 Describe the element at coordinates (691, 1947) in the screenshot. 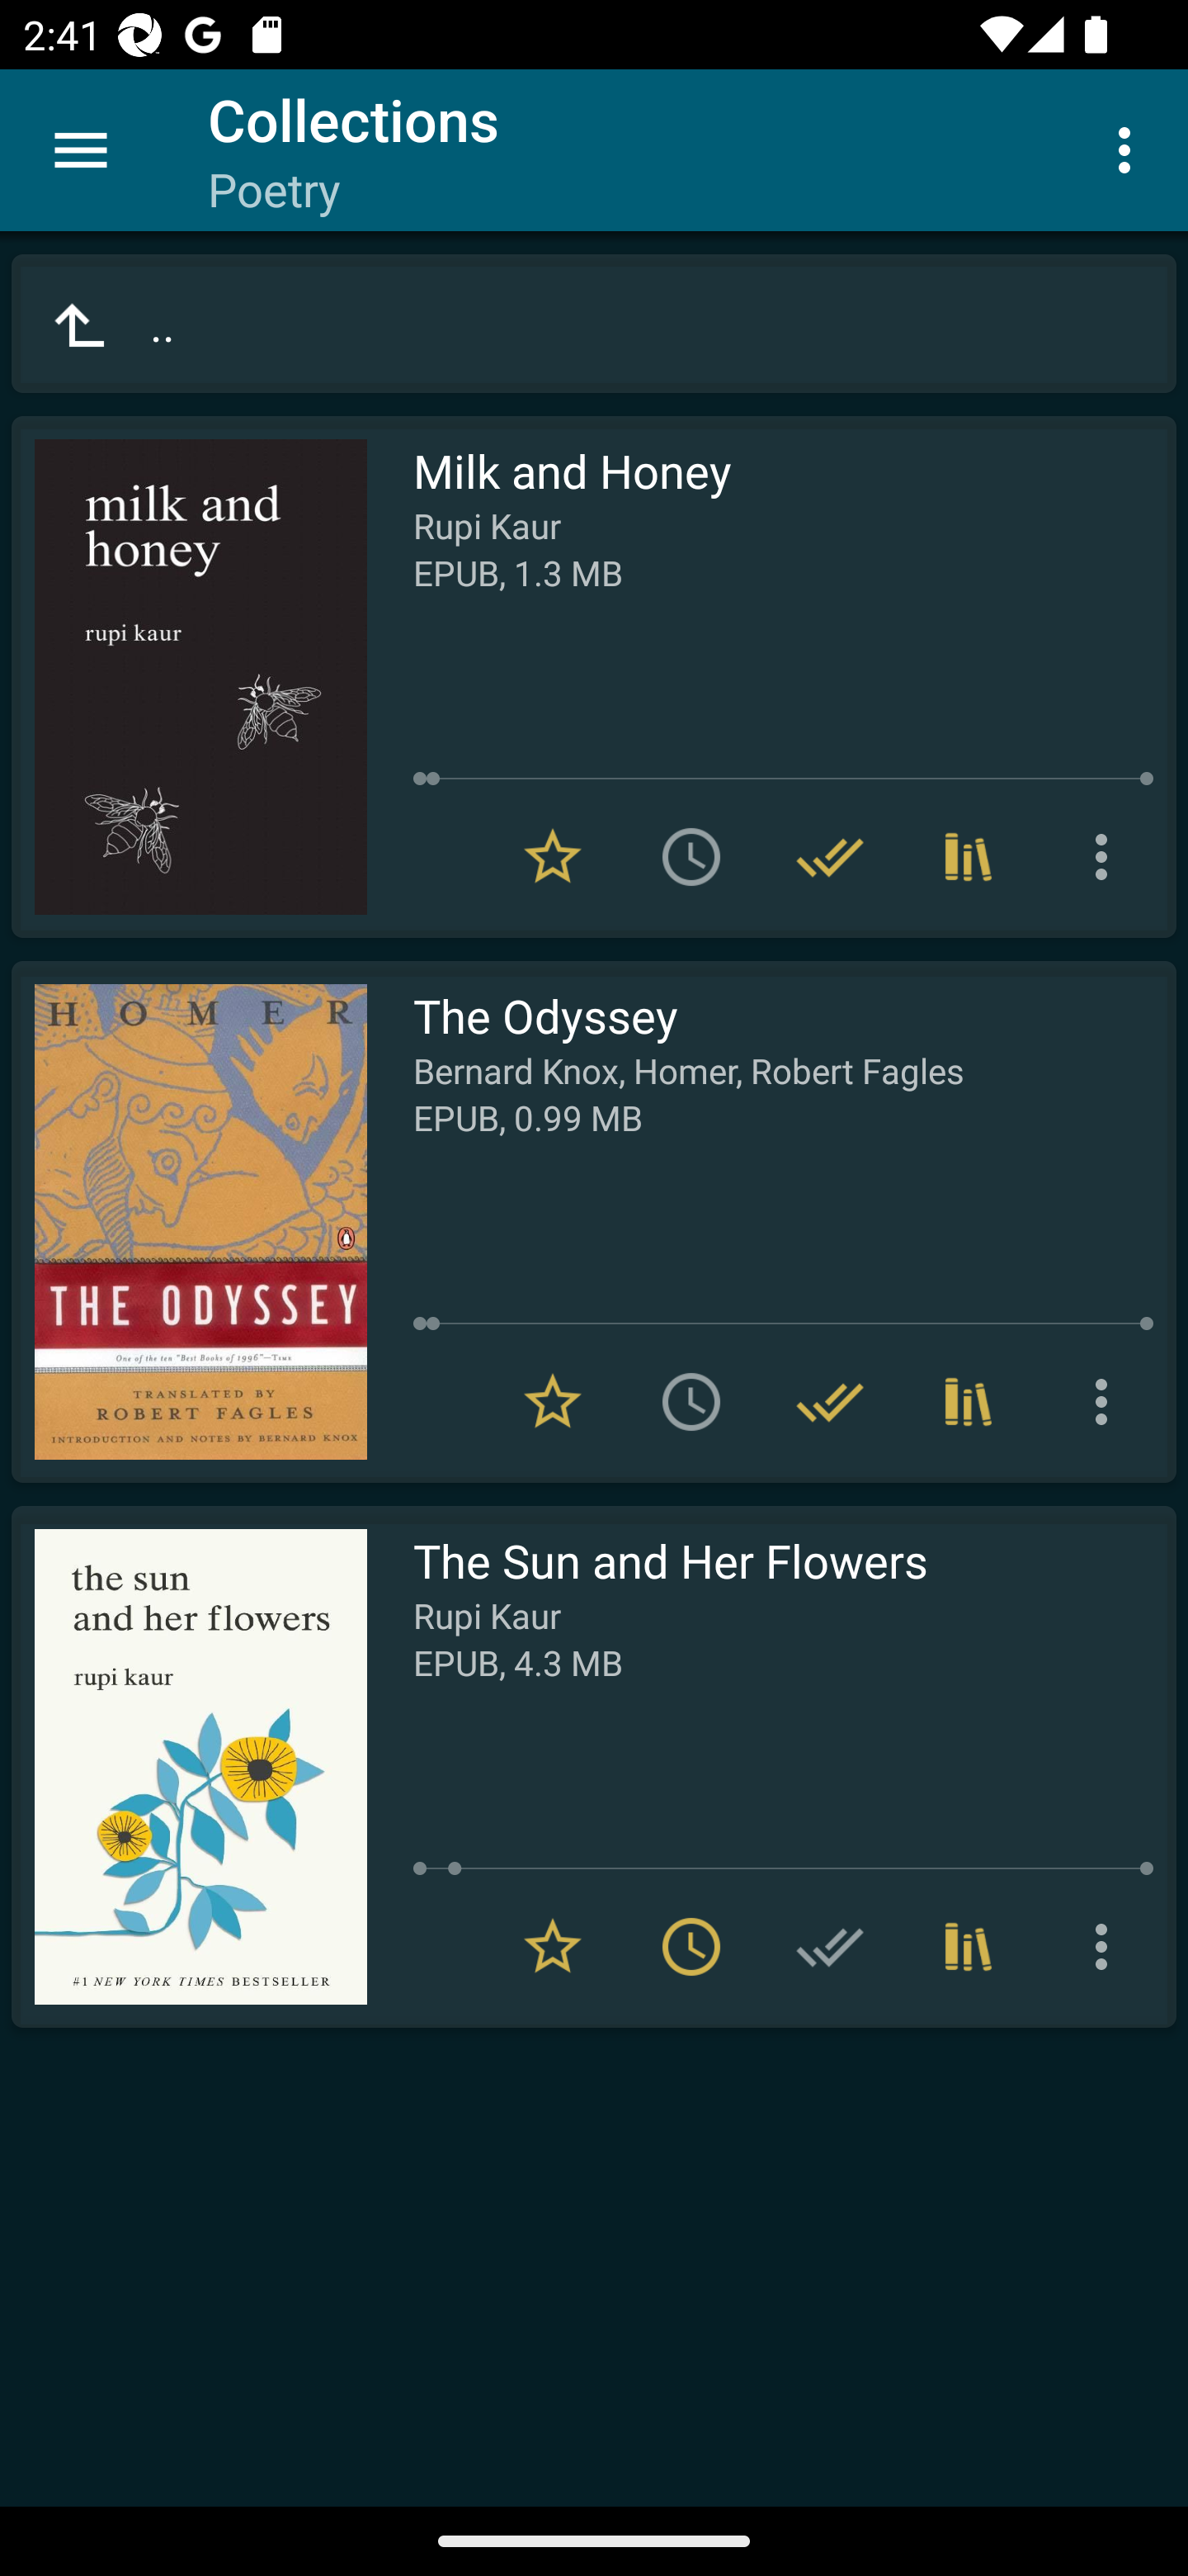

I see `Remove from To read` at that location.